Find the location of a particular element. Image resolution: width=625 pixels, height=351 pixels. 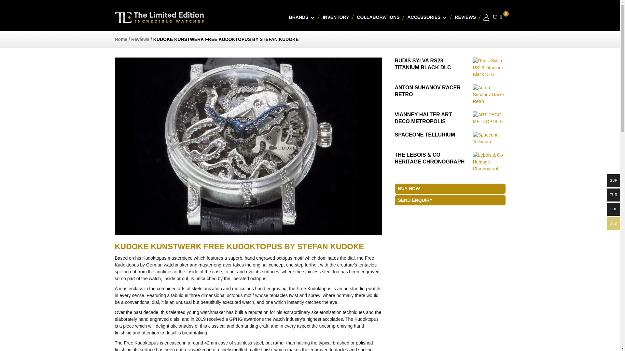

SPACEONE TELLURIUM is located at coordinates (424, 135).